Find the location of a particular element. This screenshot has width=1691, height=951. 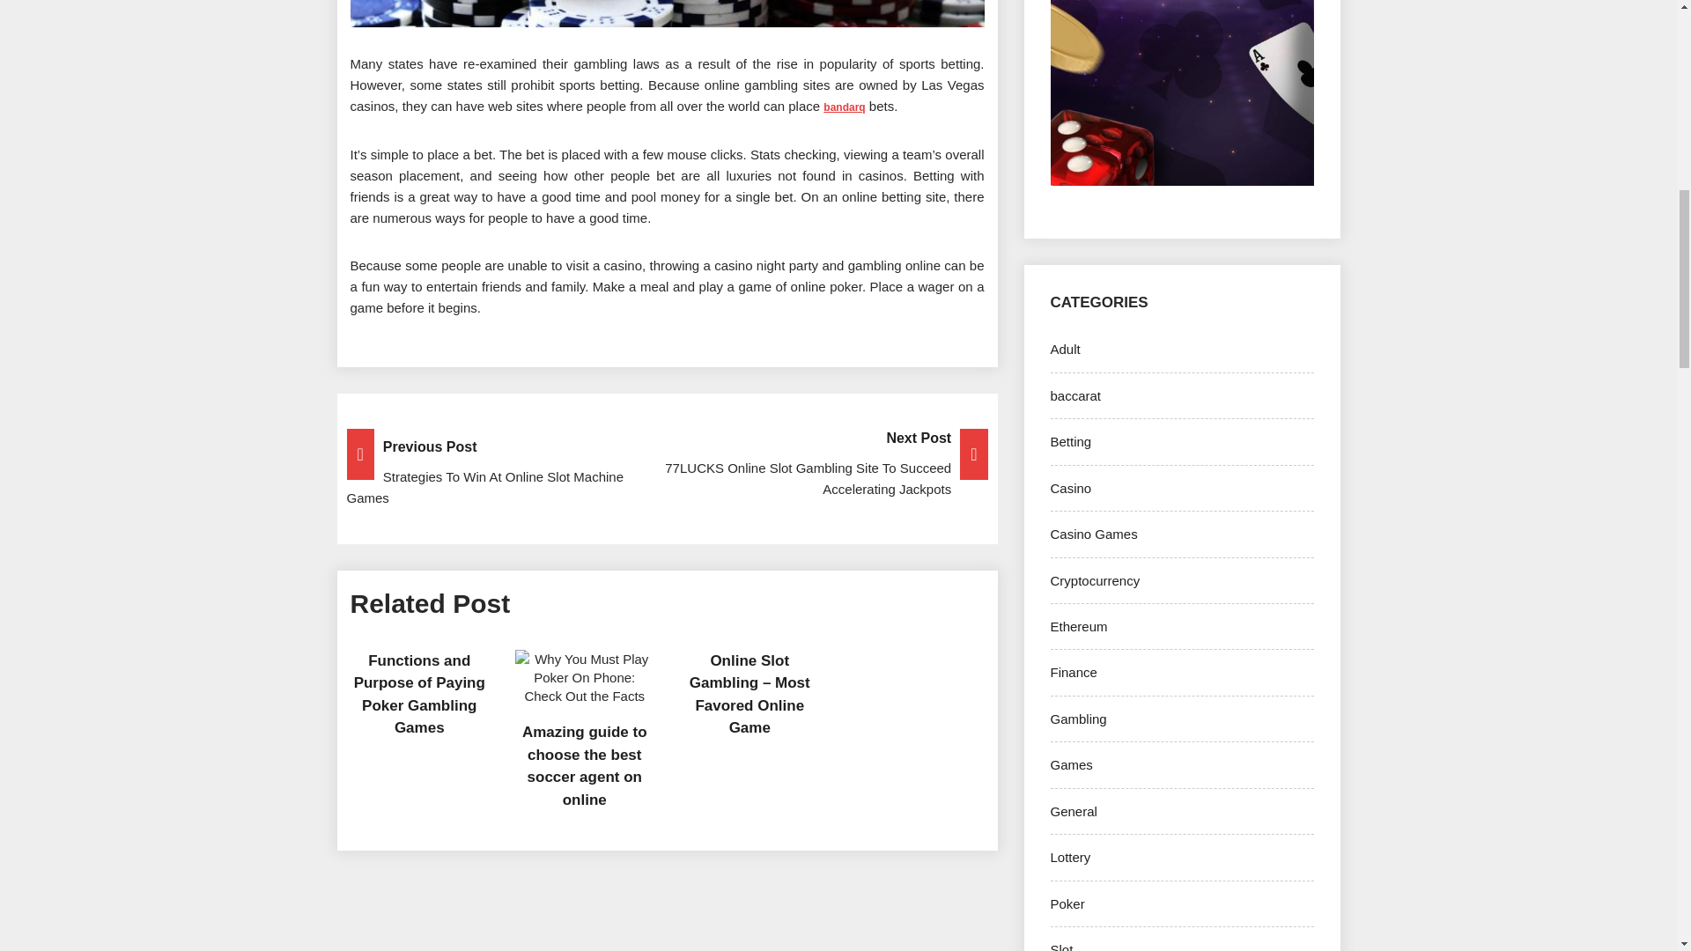

Adult is located at coordinates (1065, 349).